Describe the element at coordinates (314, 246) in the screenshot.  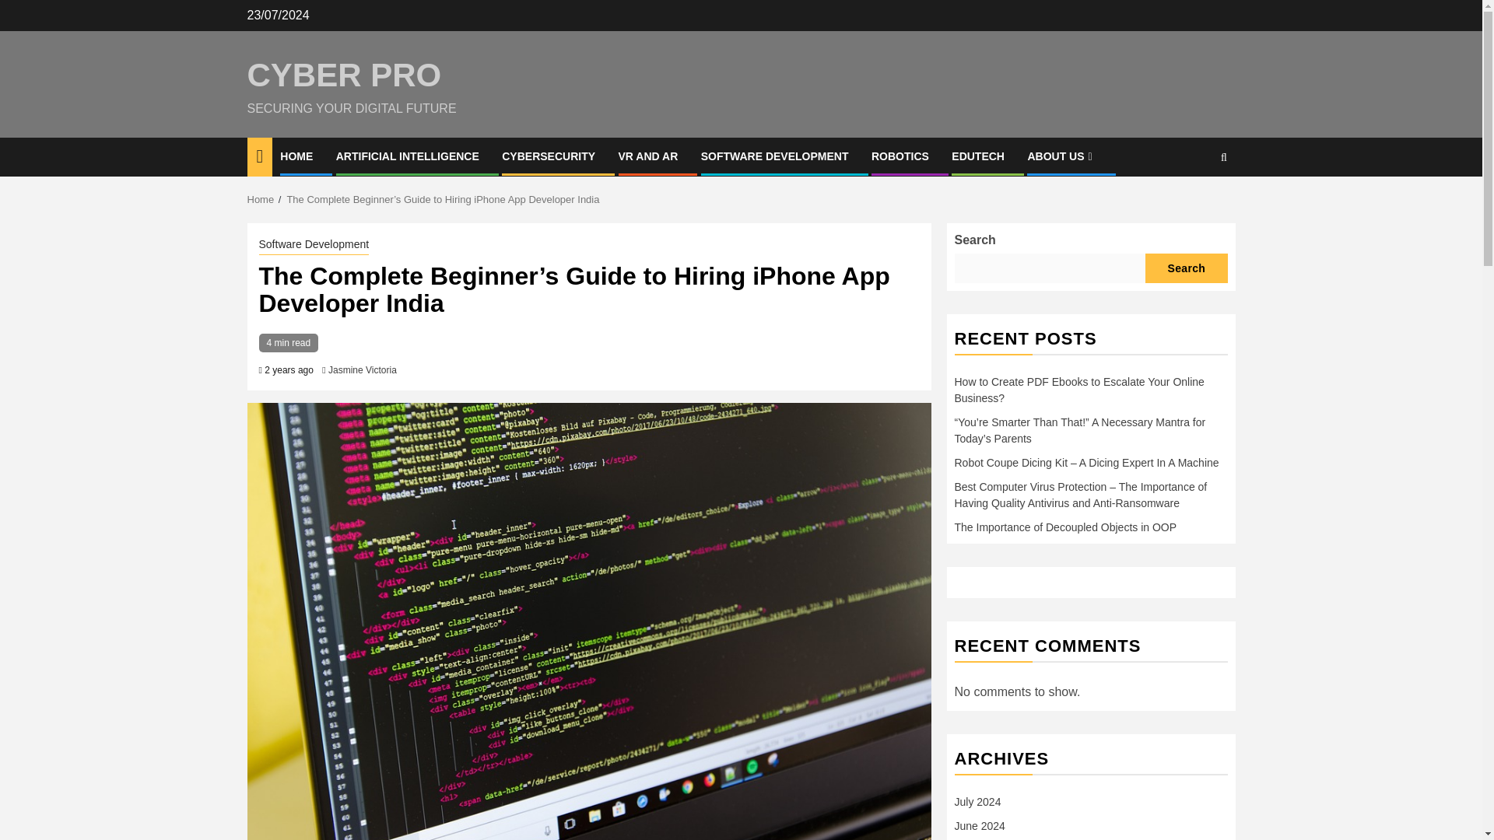
I see `Software Development` at that location.